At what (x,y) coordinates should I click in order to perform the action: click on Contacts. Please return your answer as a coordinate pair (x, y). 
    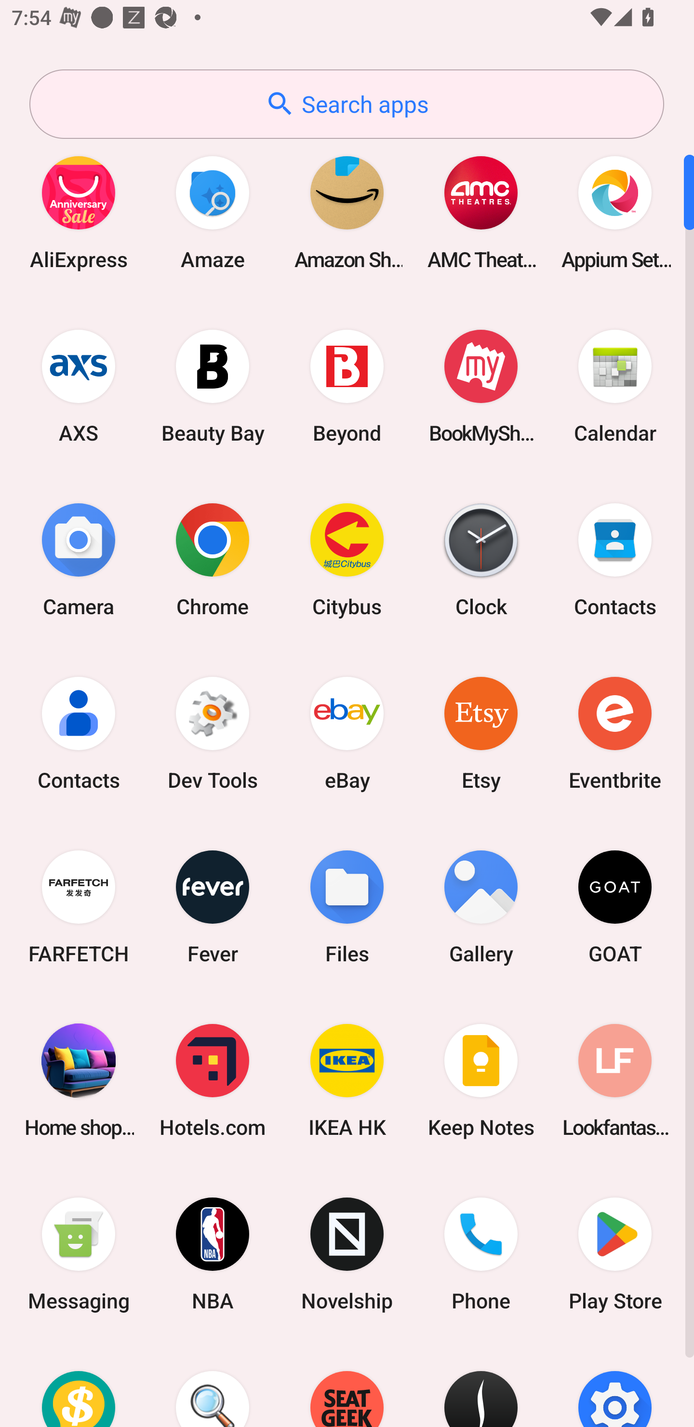
    Looking at the image, I should click on (615, 559).